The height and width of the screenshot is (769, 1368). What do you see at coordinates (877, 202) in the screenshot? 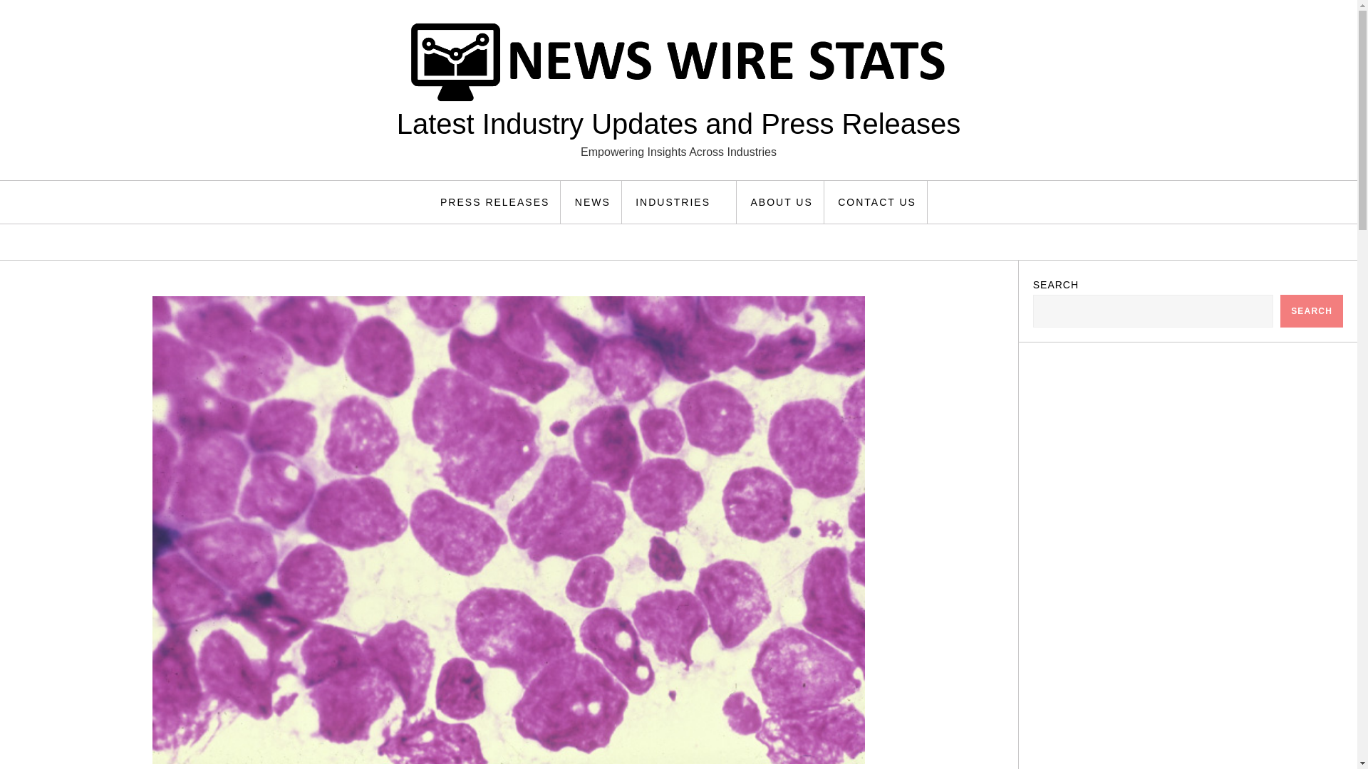
I see `CONTACT US` at bounding box center [877, 202].